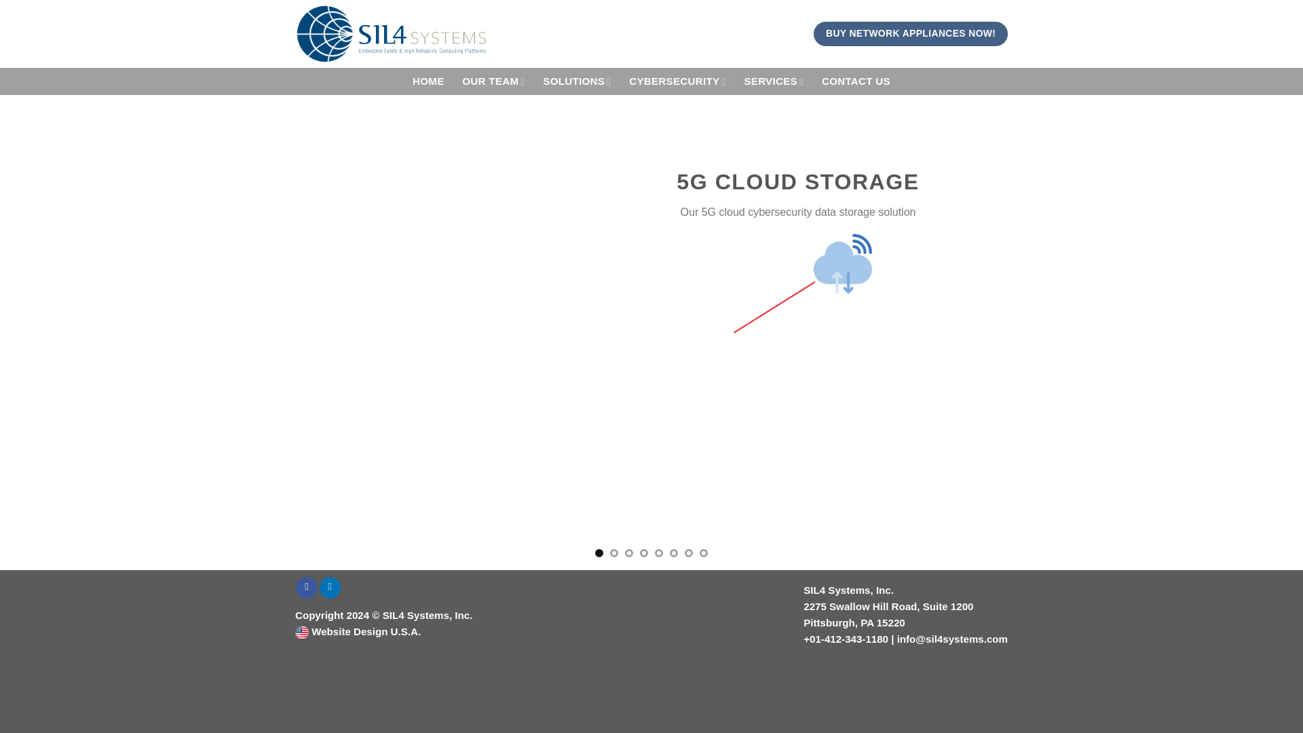  I want to click on OUR TEAM, so click(494, 81).